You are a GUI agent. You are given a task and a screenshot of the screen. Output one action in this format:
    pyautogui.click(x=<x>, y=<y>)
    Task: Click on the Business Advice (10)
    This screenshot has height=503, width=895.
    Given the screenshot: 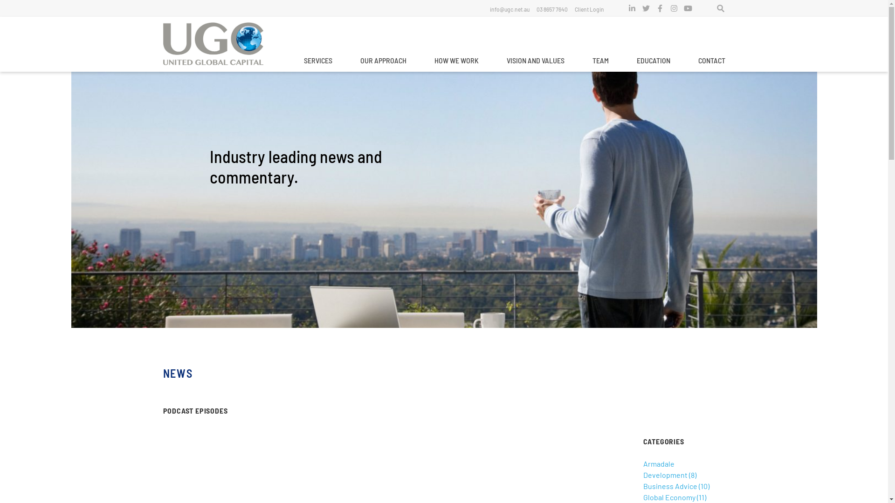 What is the action you would take?
    pyautogui.click(x=676, y=486)
    